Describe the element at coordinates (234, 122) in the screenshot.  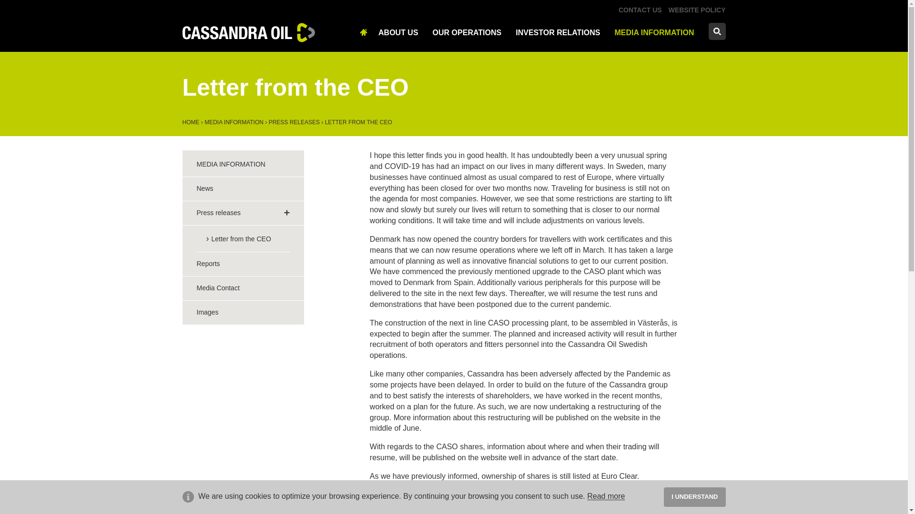
I see `Media Information` at that location.